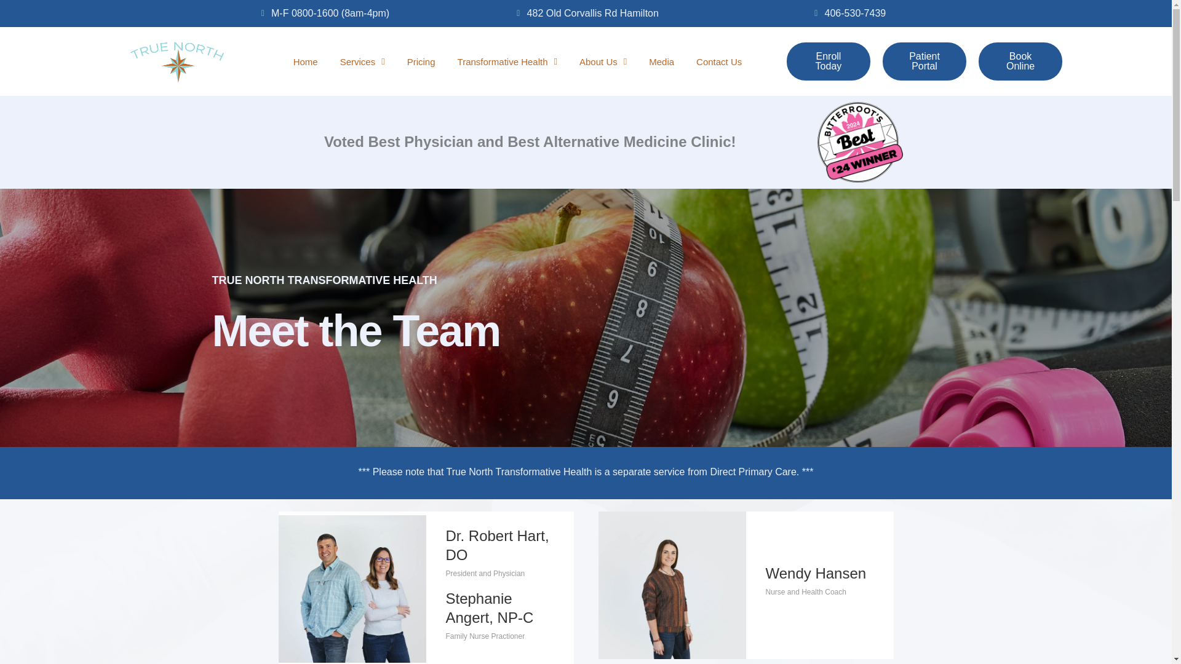 This screenshot has width=1181, height=664. I want to click on Contact Us, so click(718, 61).